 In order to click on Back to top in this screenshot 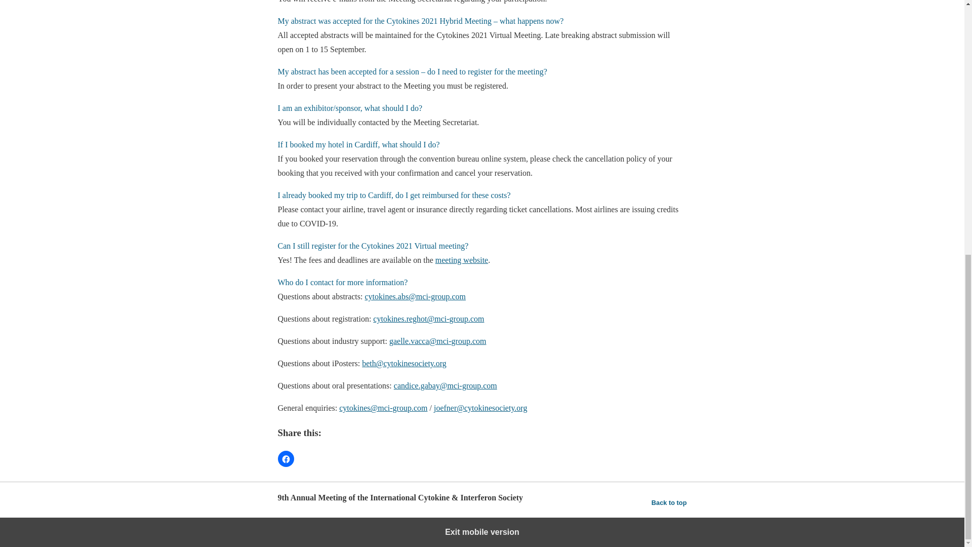, I will do `click(669, 502)`.